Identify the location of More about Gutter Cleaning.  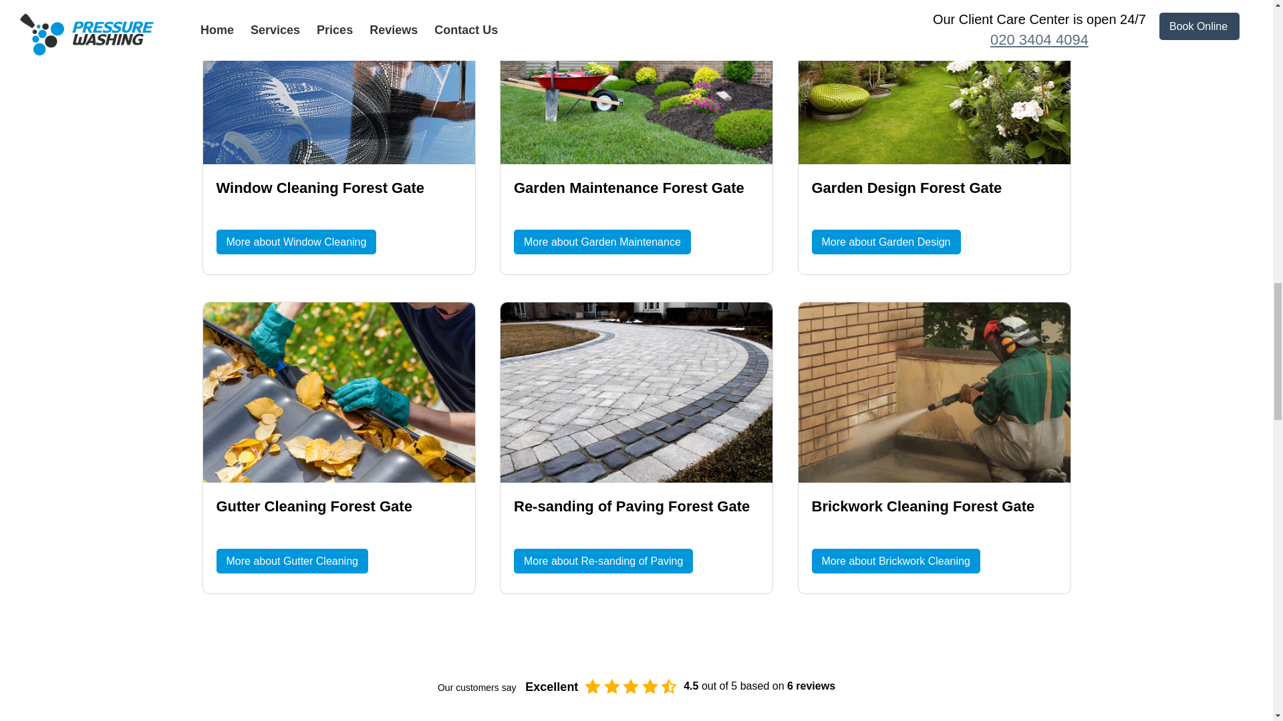
(293, 561).